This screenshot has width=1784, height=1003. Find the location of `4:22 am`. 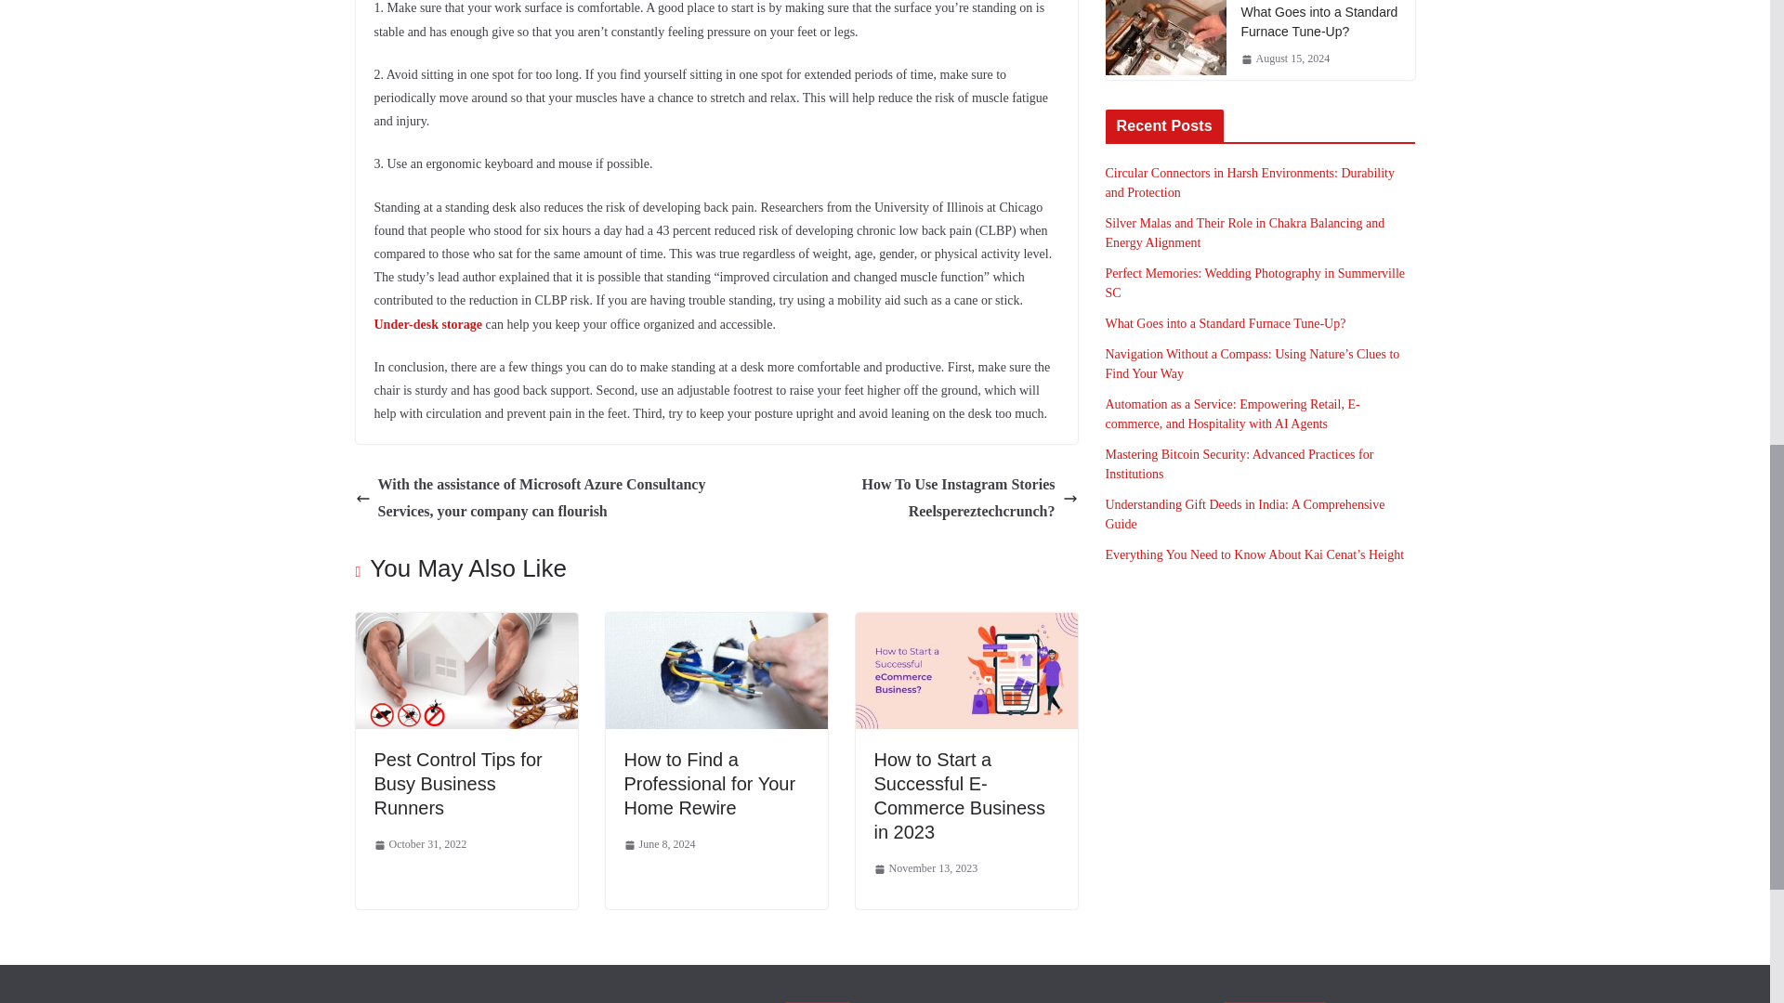

4:22 am is located at coordinates (925, 869).